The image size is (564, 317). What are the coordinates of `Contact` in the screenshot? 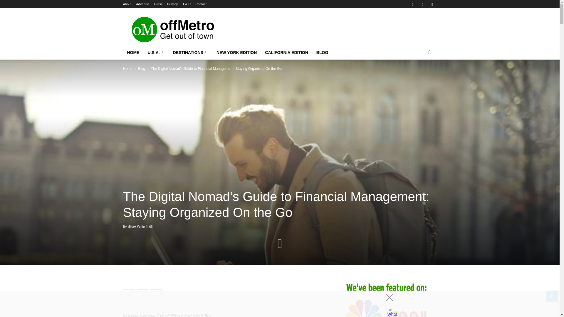 It's located at (201, 4).